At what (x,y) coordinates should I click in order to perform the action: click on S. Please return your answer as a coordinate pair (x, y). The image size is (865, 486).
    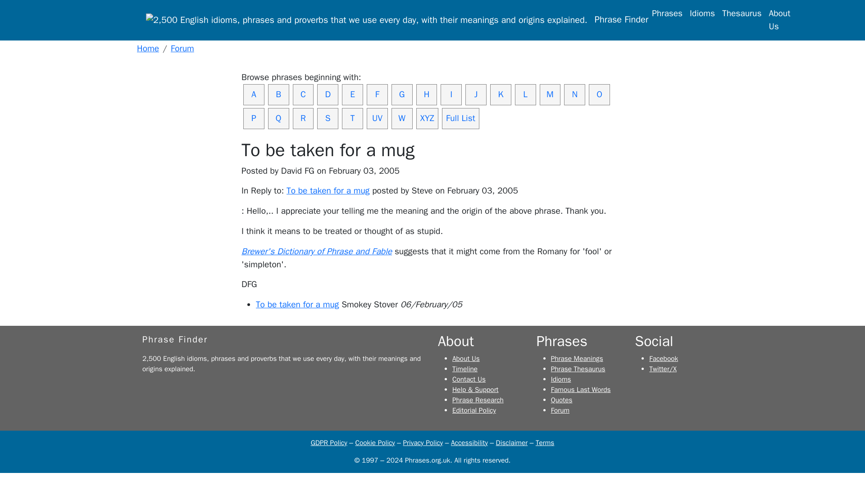
    Looking at the image, I should click on (328, 118).